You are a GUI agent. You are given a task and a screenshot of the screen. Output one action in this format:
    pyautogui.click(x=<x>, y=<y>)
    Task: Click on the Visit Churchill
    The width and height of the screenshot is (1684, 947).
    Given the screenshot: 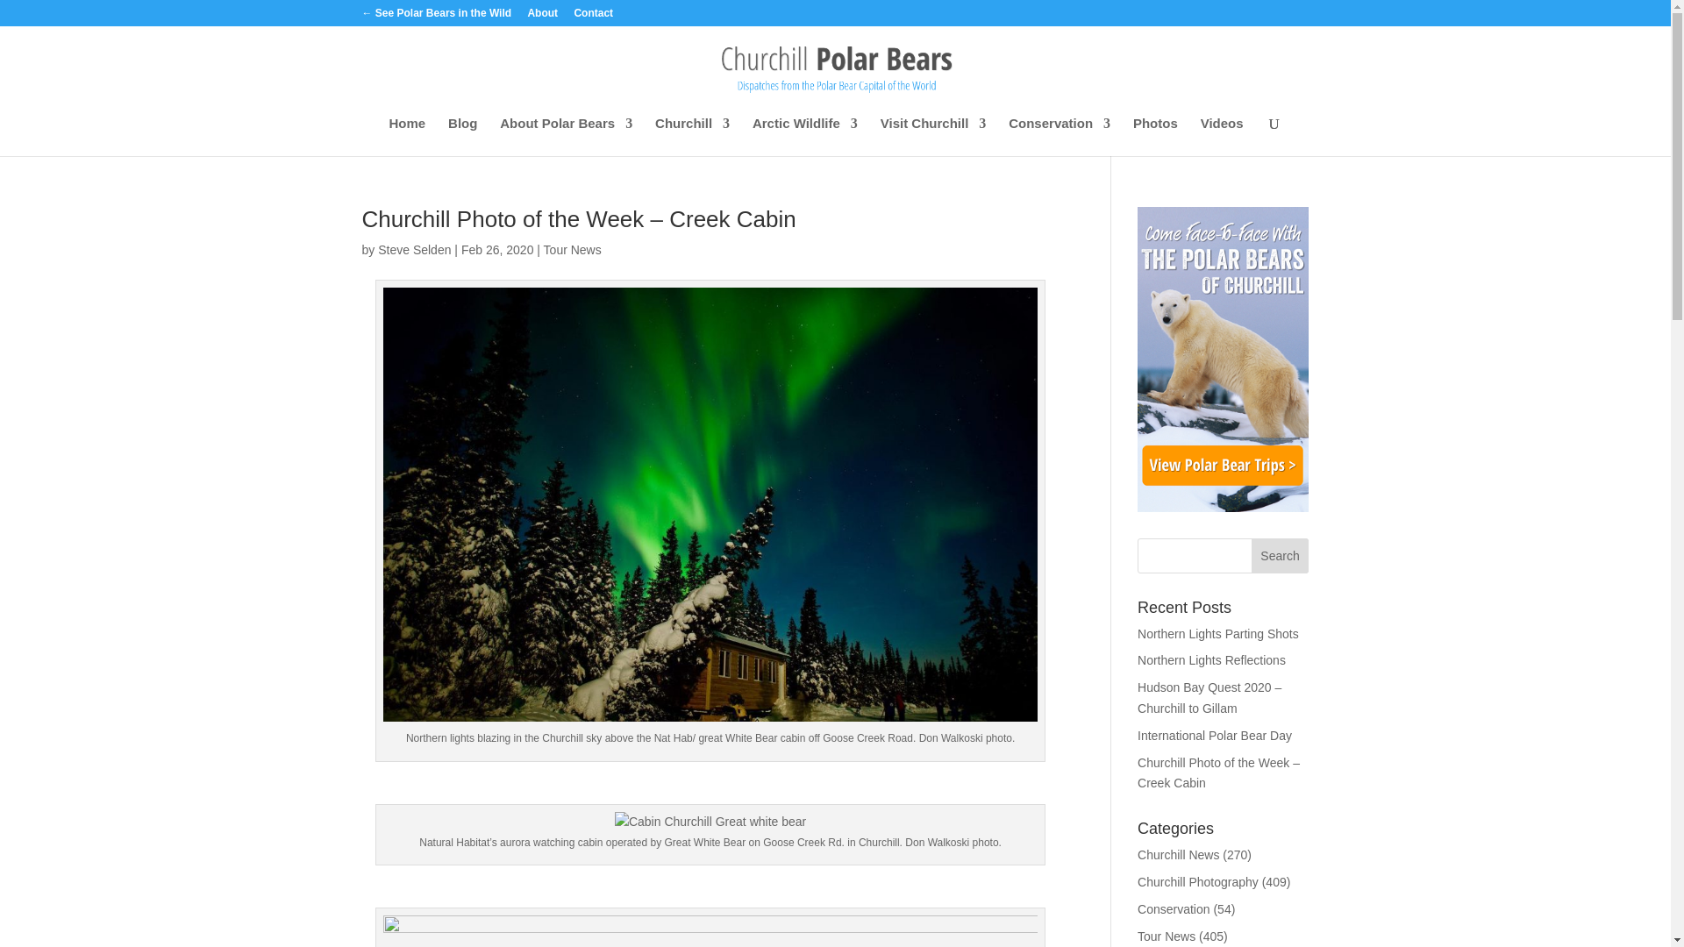 What is the action you would take?
    pyautogui.click(x=933, y=136)
    